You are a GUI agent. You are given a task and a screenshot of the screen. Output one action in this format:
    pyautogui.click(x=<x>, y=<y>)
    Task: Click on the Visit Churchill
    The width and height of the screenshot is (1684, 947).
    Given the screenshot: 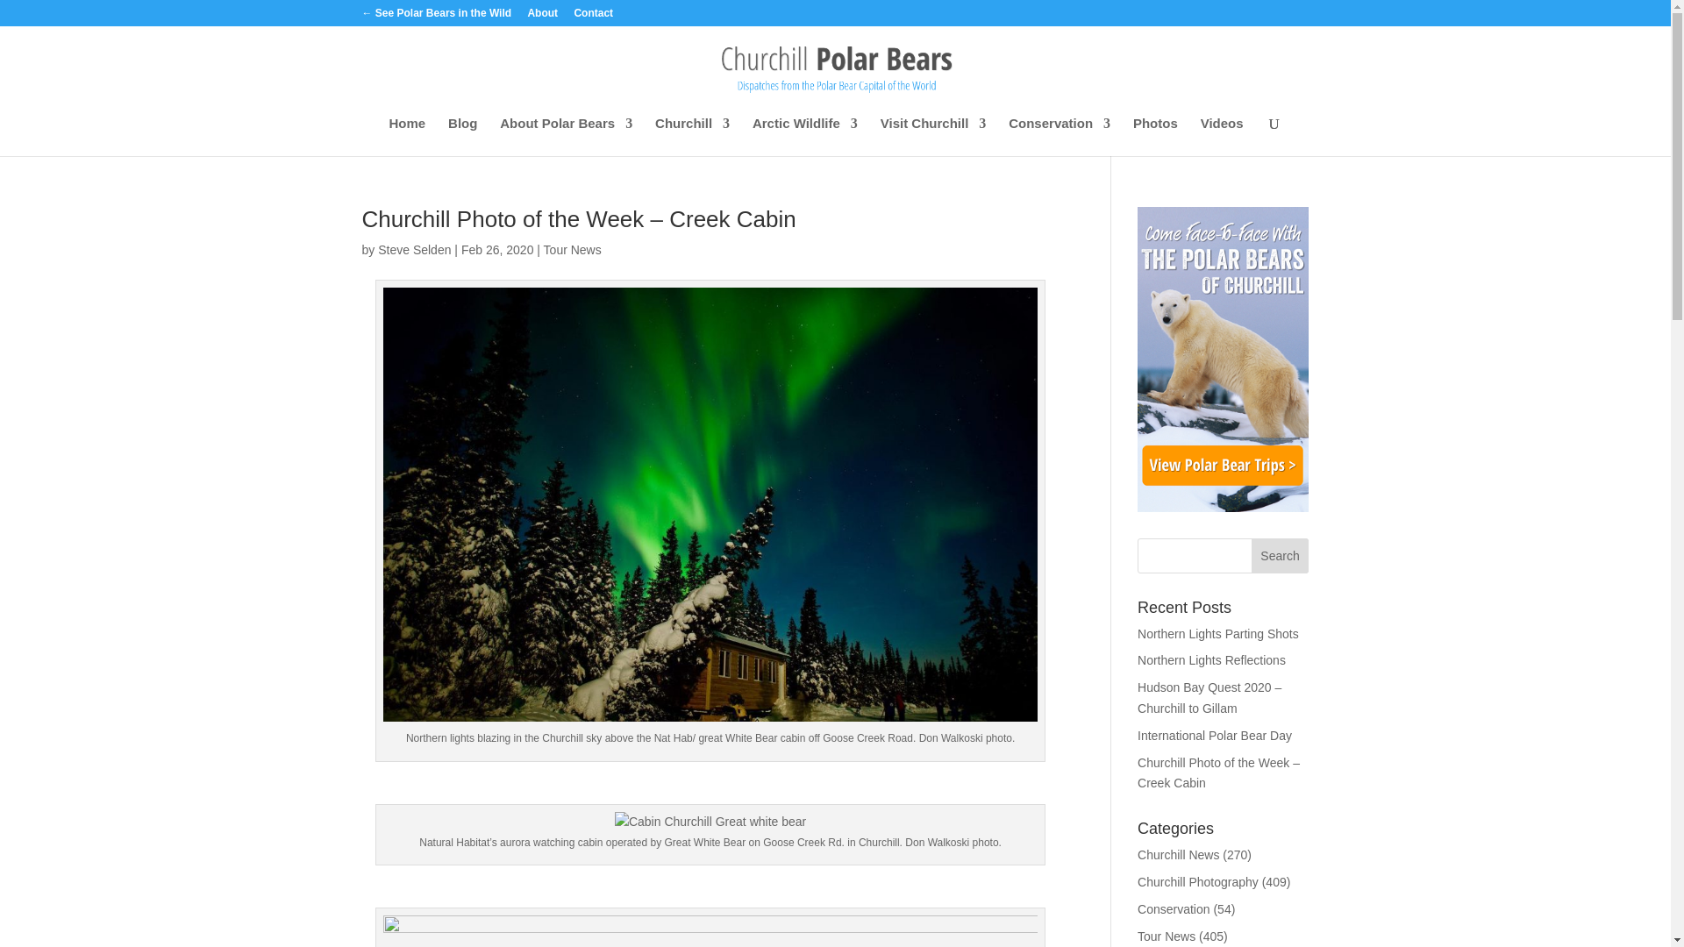 What is the action you would take?
    pyautogui.click(x=933, y=136)
    